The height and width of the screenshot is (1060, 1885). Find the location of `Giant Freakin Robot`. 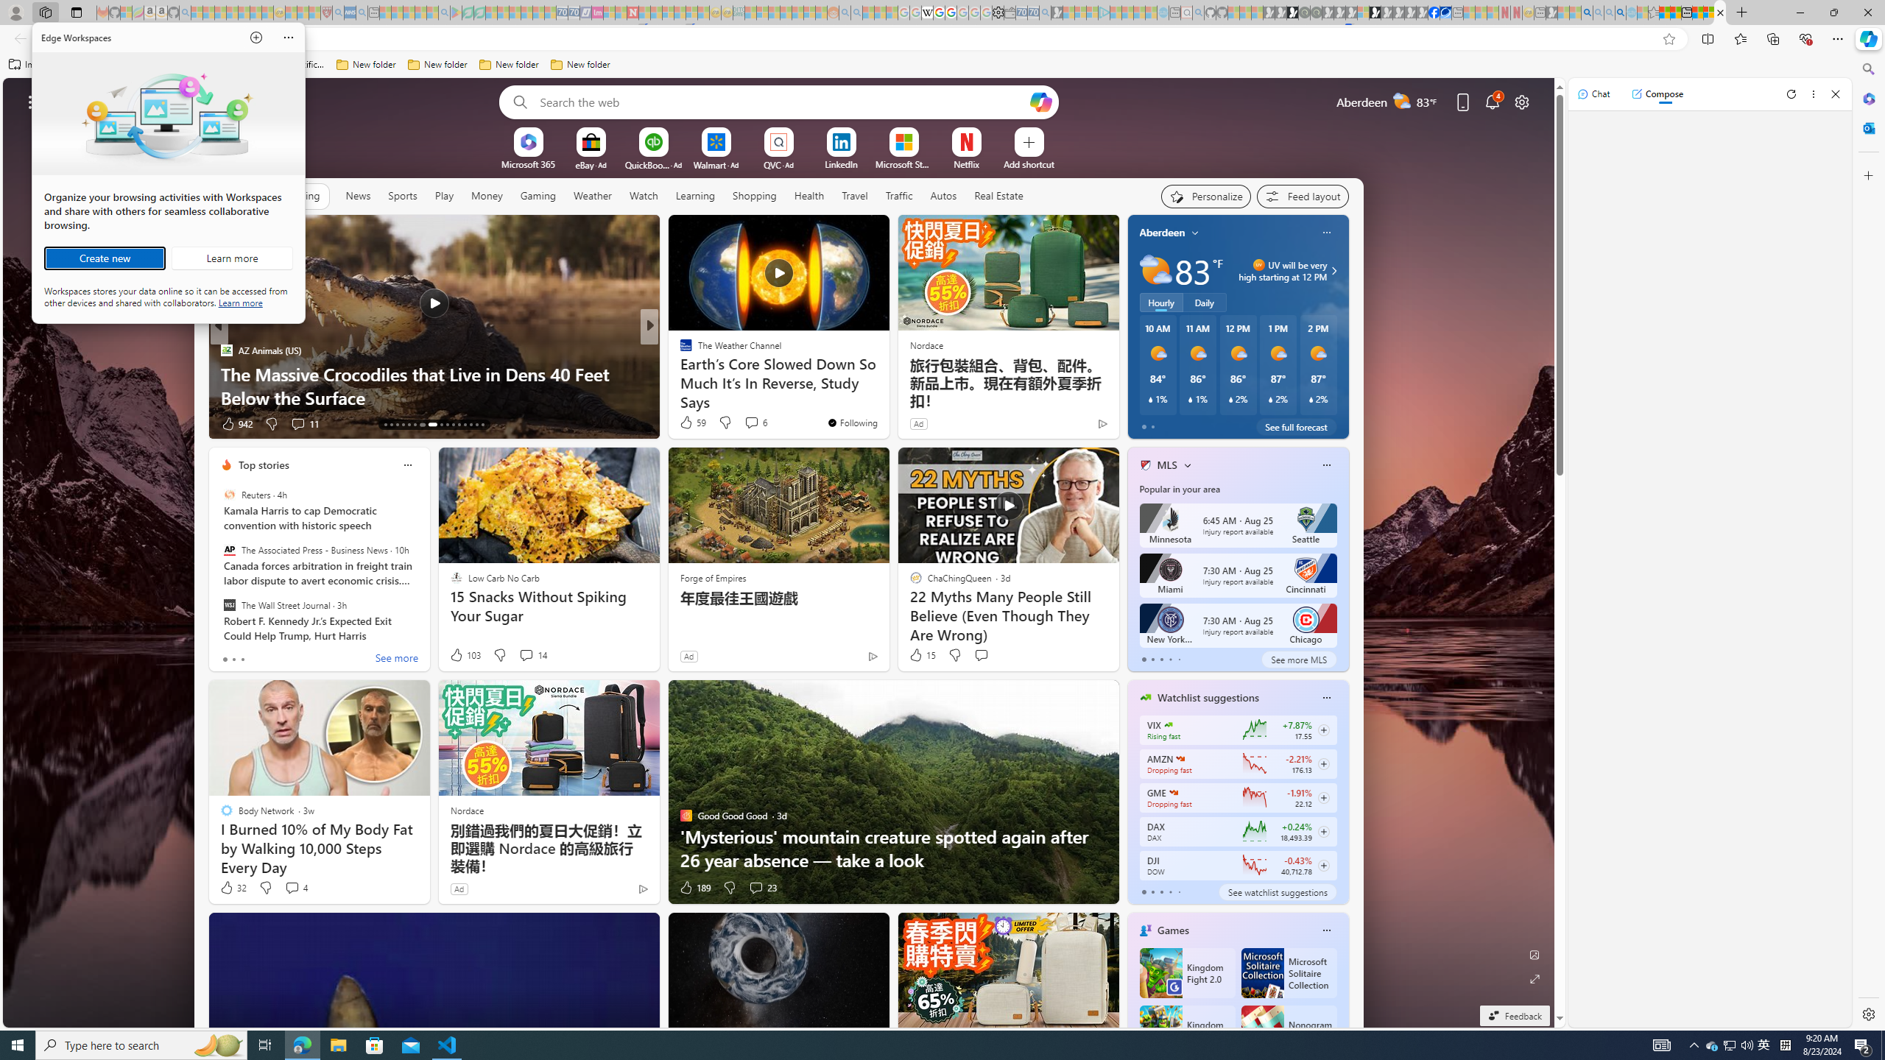

Giant Freakin Robot is located at coordinates (679, 373).